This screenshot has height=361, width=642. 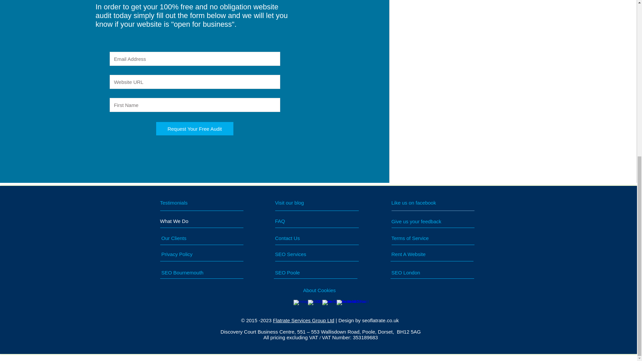 What do you see at coordinates (294, 221) in the screenshot?
I see `FAQ` at bounding box center [294, 221].